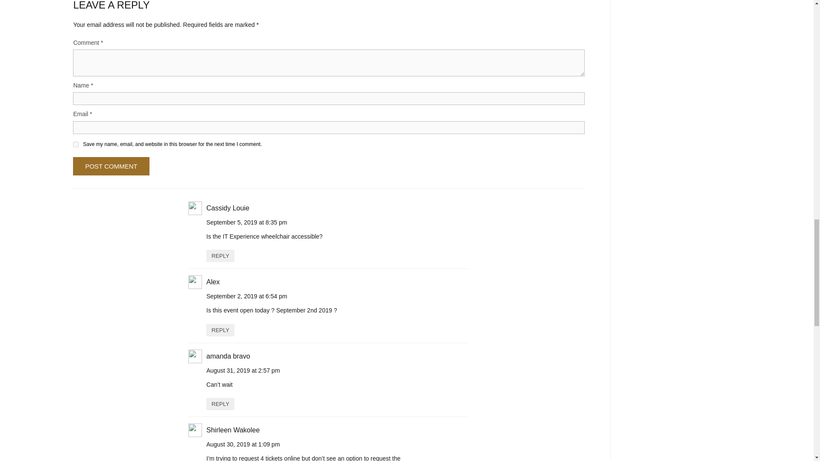 This screenshot has width=820, height=461. I want to click on August 31, 2019 at 2:57 pm, so click(243, 370).